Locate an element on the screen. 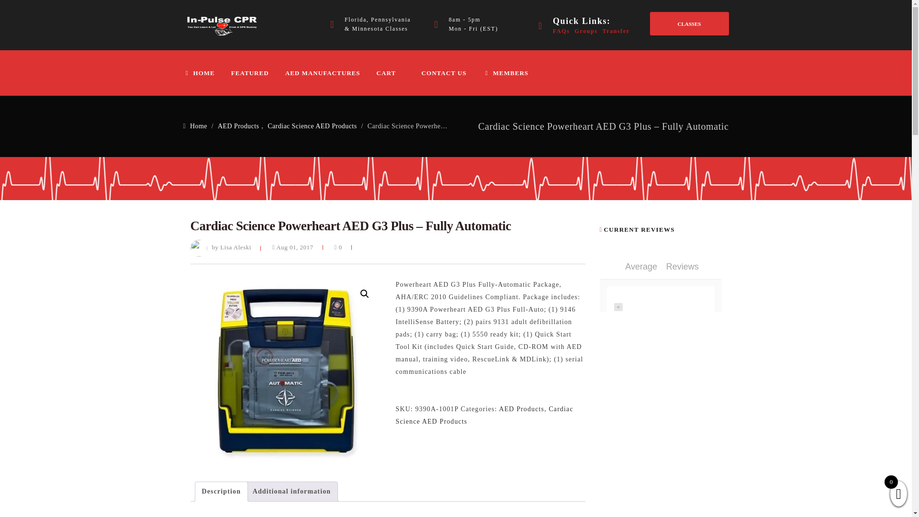  Additional information is located at coordinates (292, 491).